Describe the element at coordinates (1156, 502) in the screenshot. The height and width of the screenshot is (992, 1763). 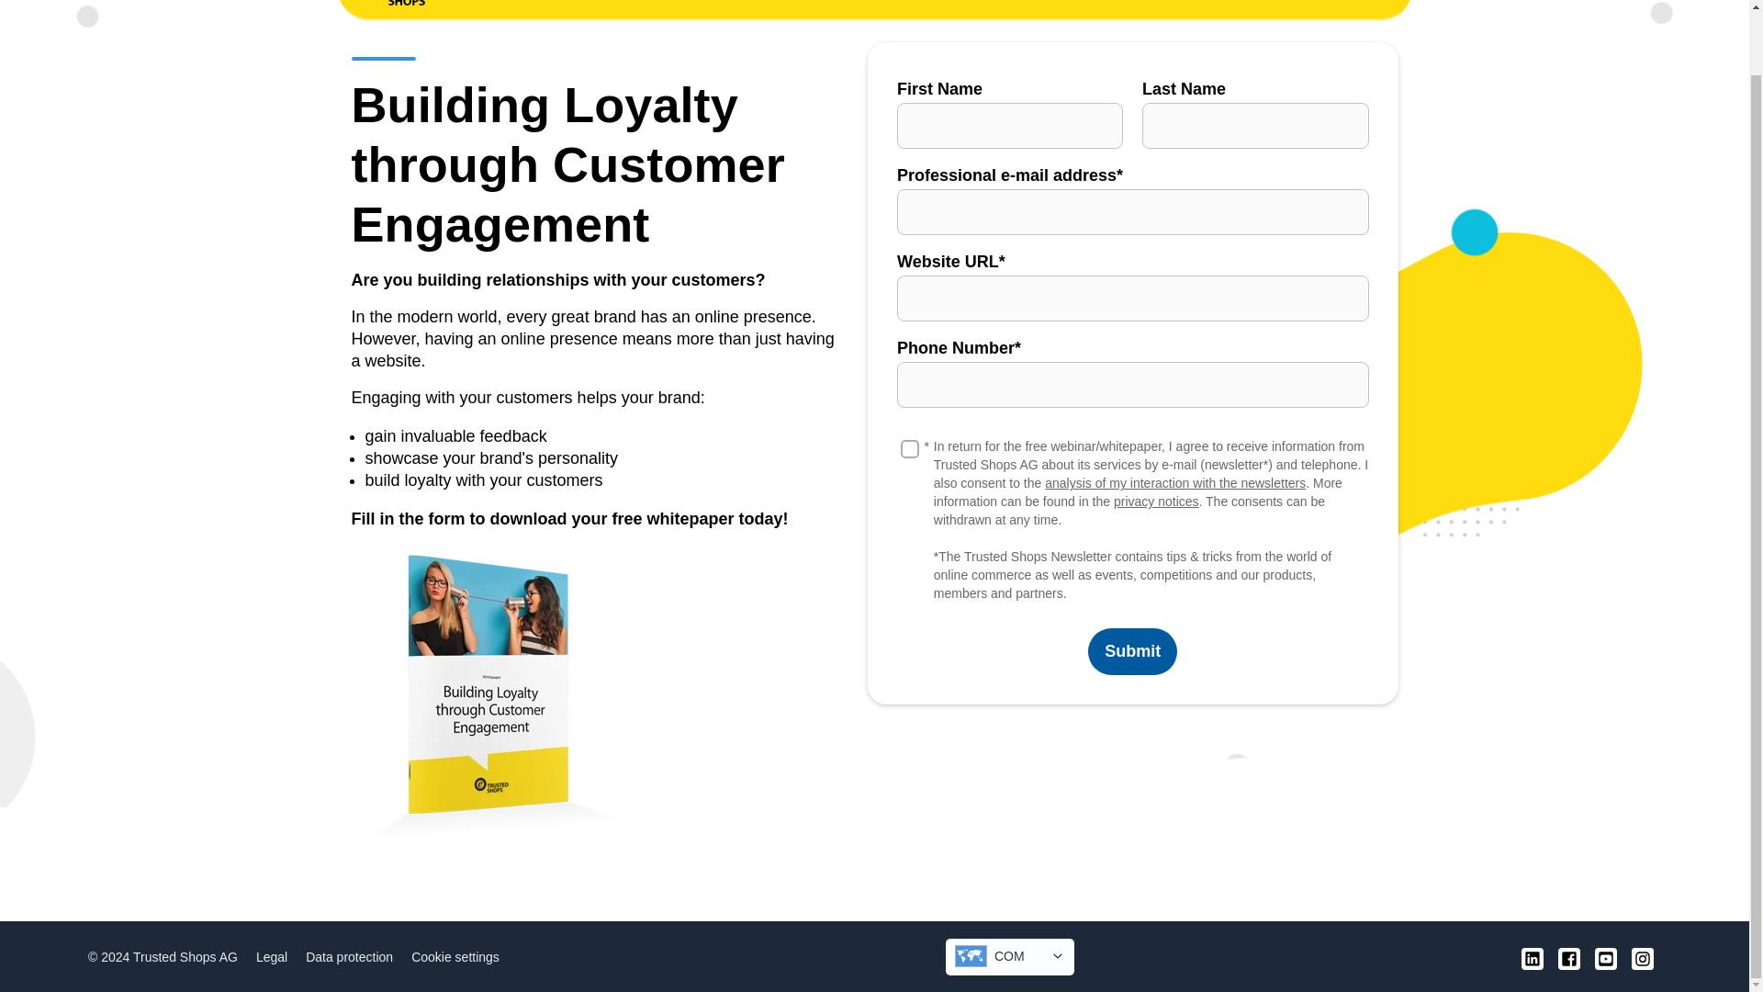
I see `privacy notices` at that location.